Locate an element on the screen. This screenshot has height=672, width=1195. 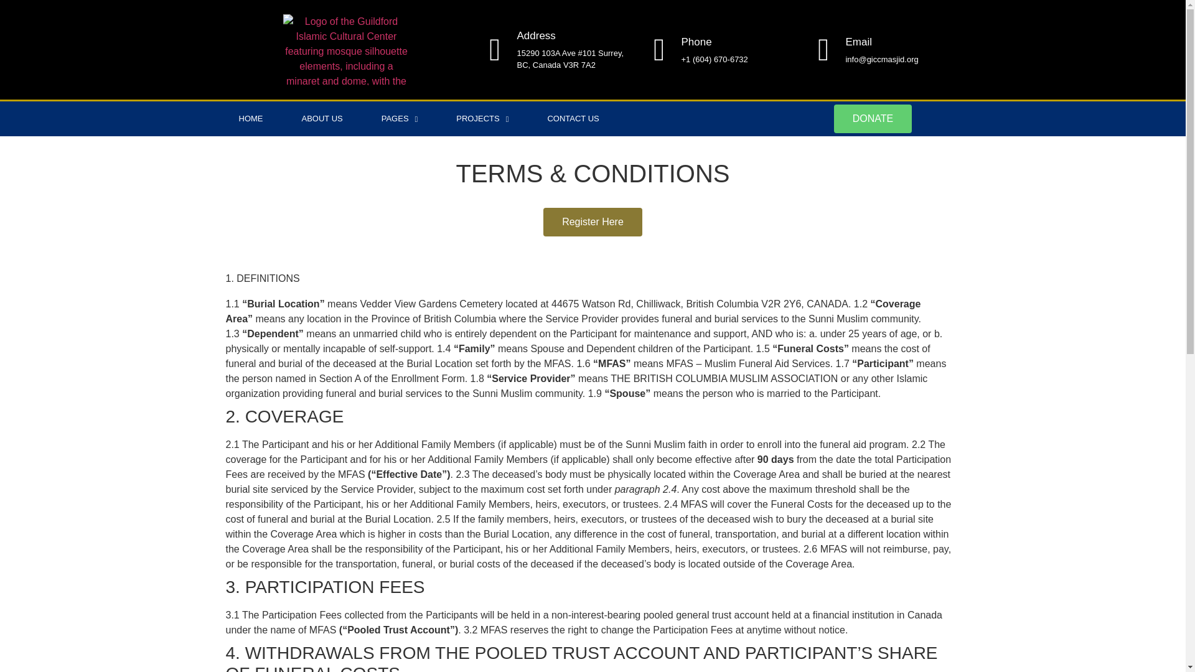
DONATE is located at coordinates (873, 118).